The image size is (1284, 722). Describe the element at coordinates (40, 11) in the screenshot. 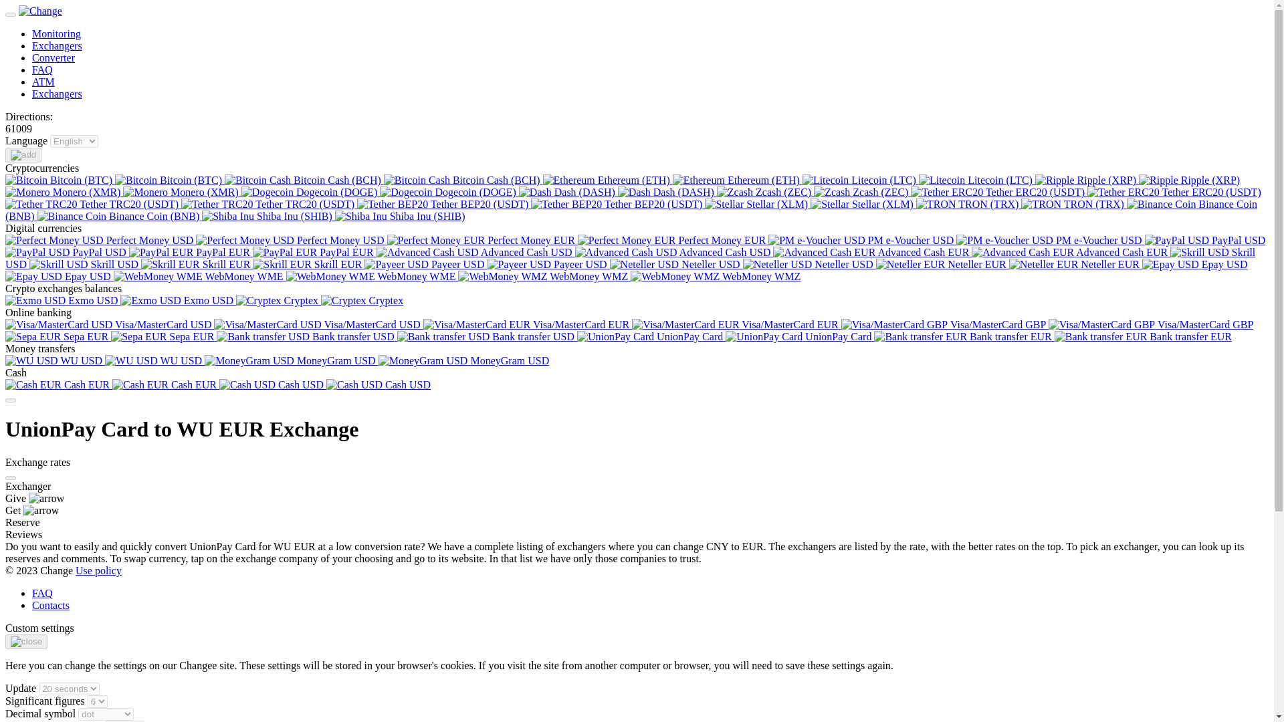

I see `Change` at that location.